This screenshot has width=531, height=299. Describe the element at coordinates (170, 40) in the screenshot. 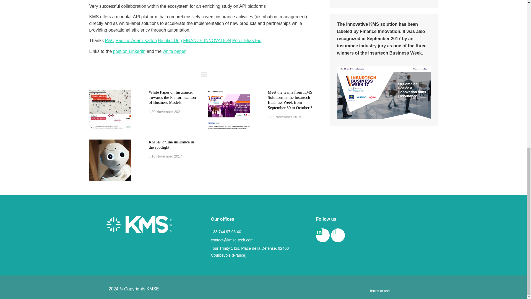

I see `Nicolas Ung` at that location.